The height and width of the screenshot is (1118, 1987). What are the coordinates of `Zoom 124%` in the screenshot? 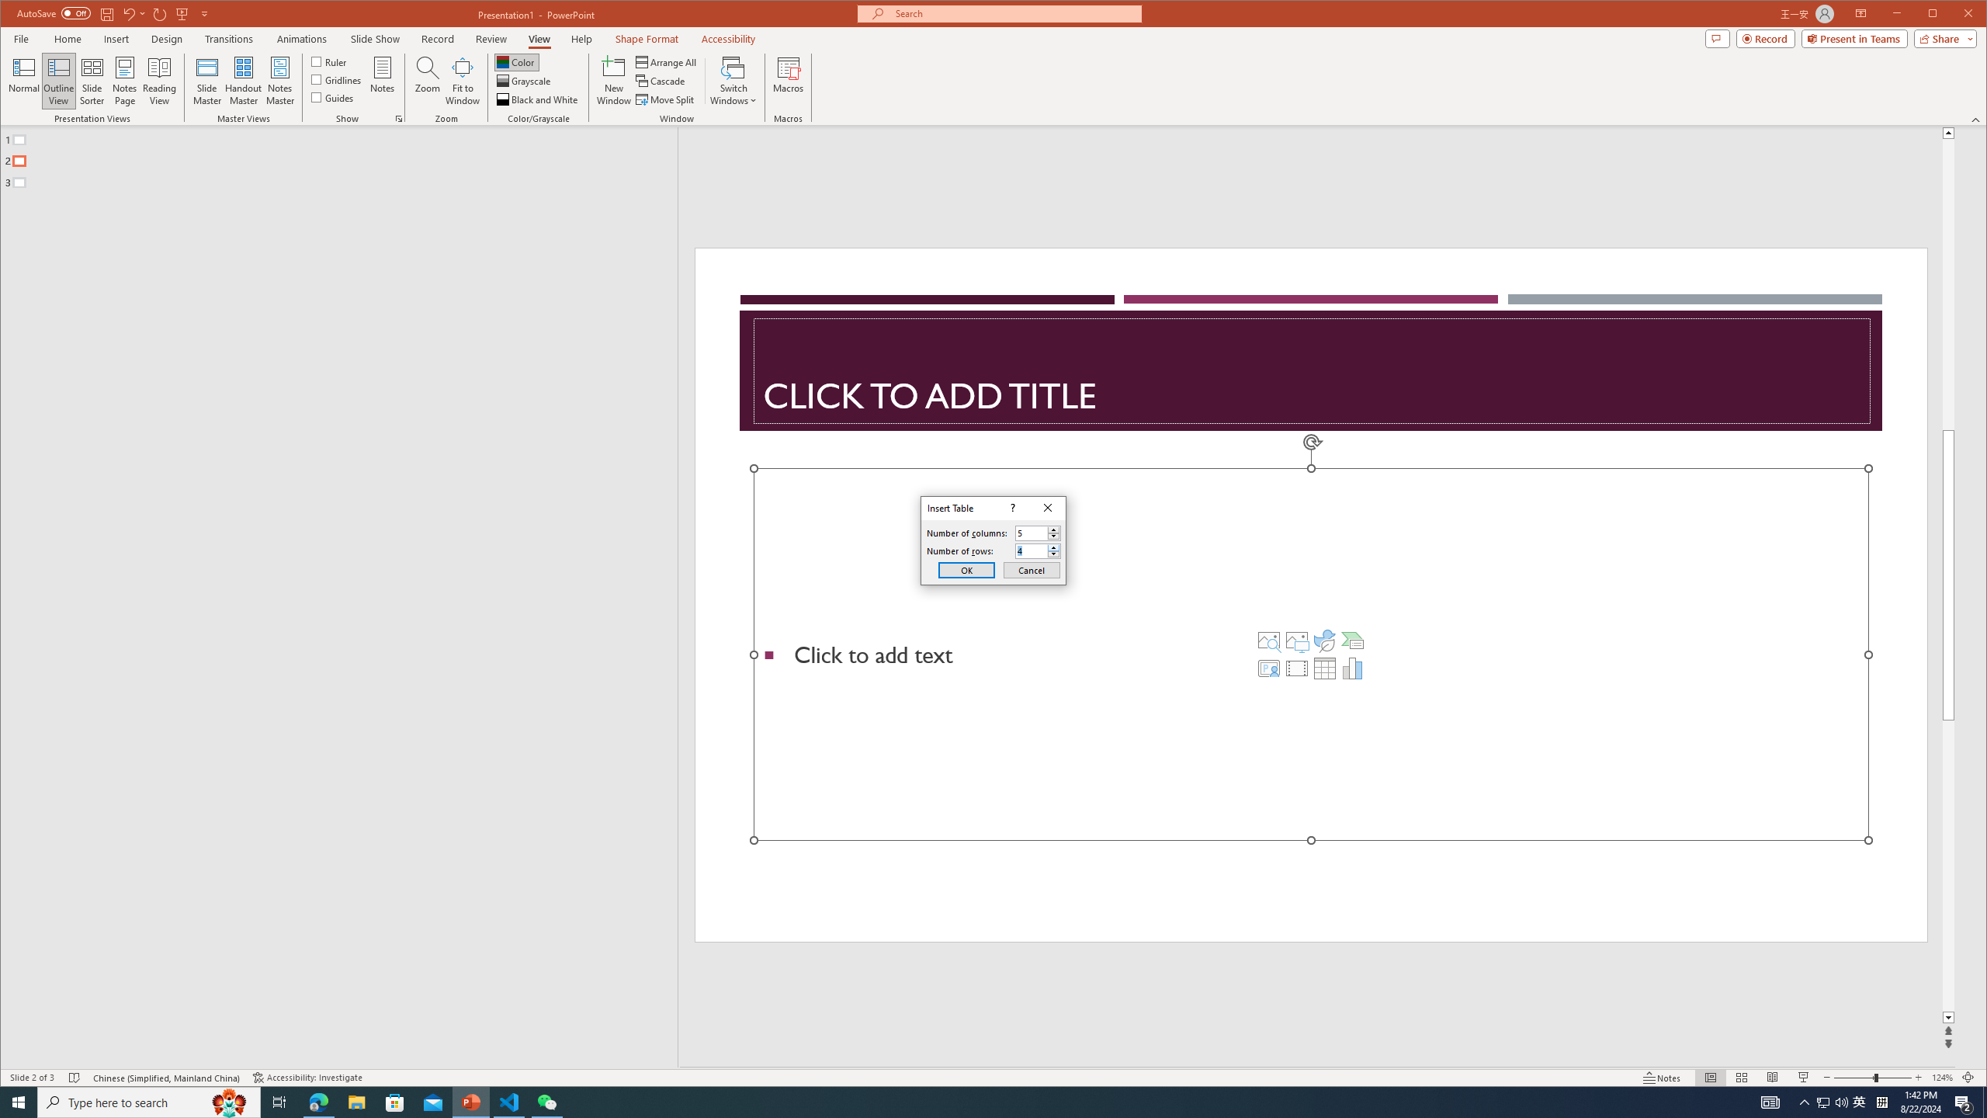 It's located at (1942, 1078).